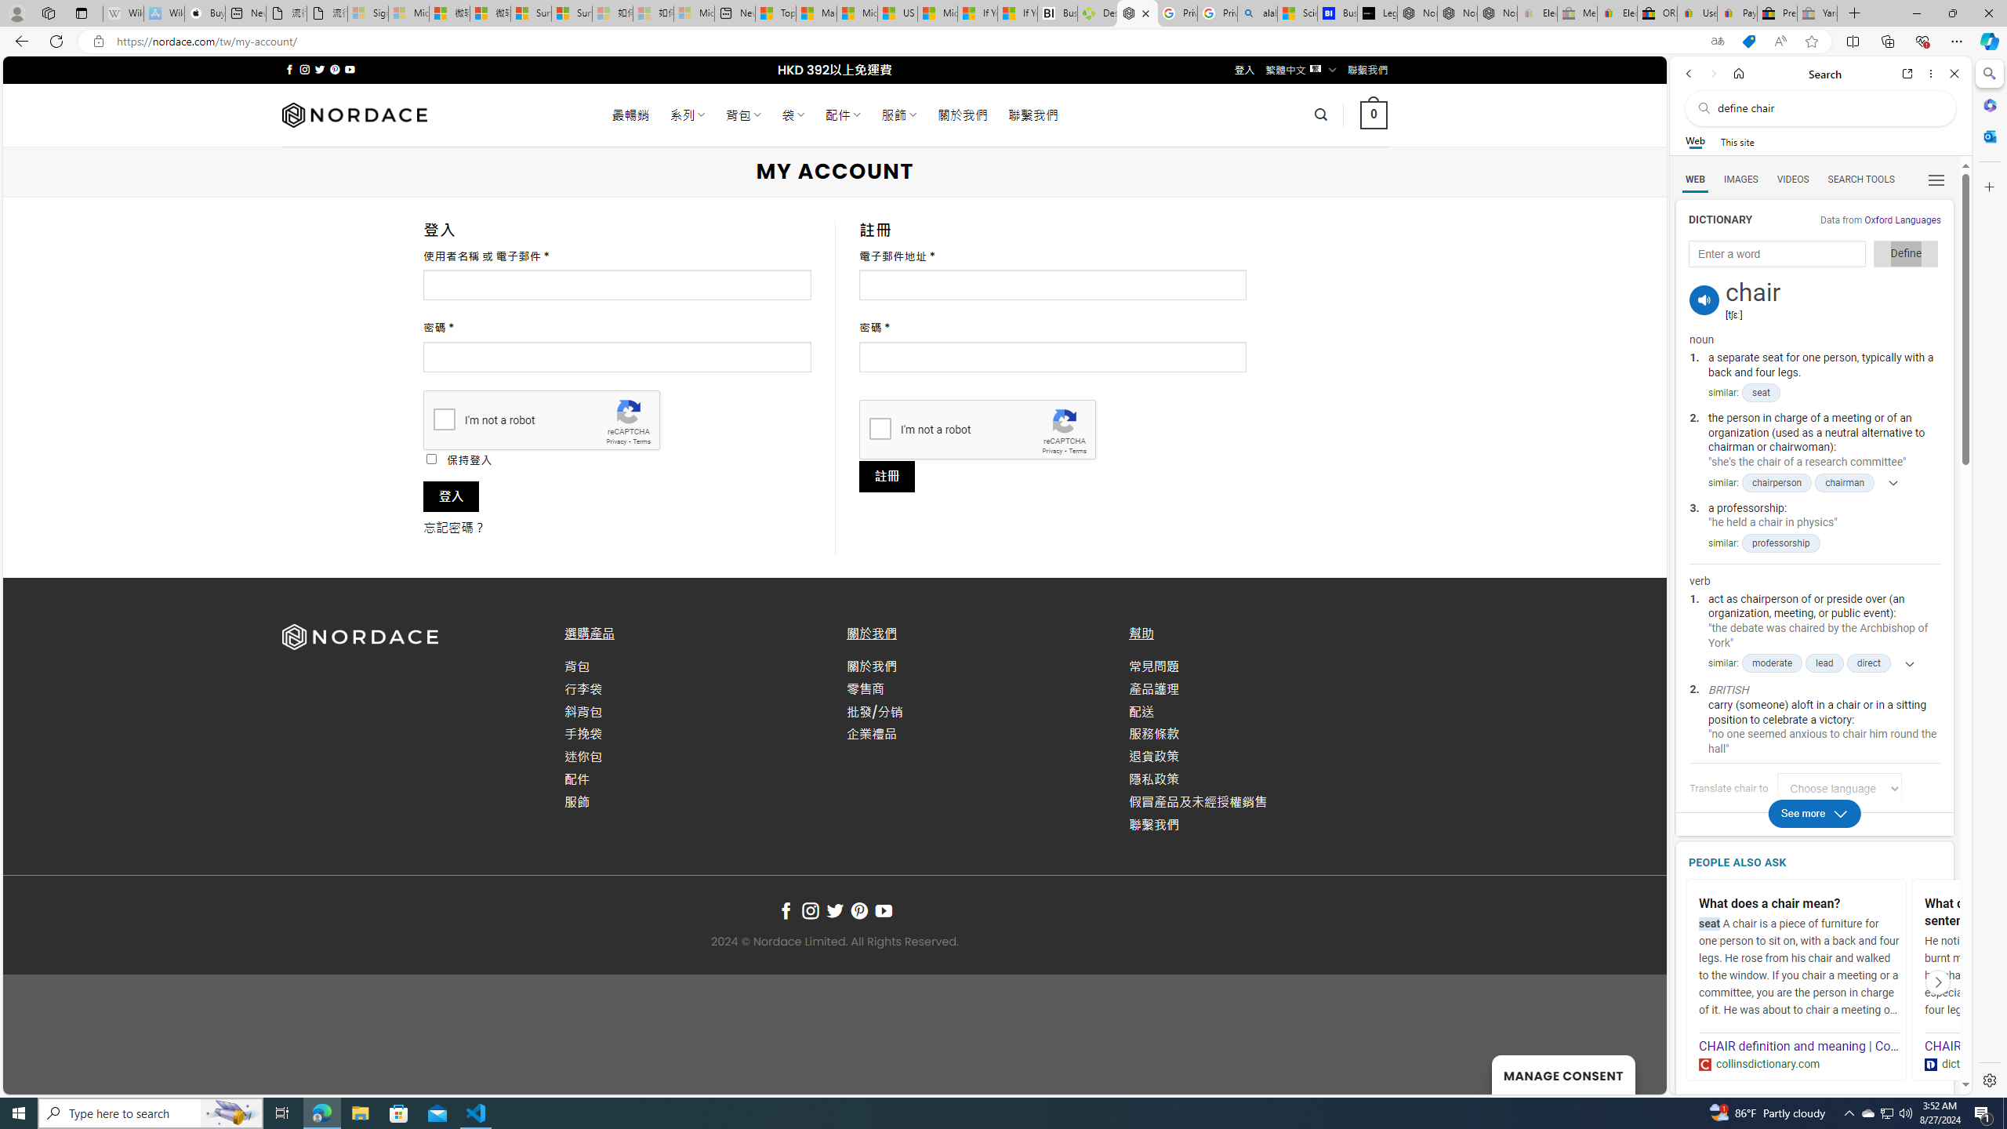 The width and height of the screenshot is (2007, 1129). I want to click on US Heat Deaths Soared To Record High Last Year, so click(898, 13).